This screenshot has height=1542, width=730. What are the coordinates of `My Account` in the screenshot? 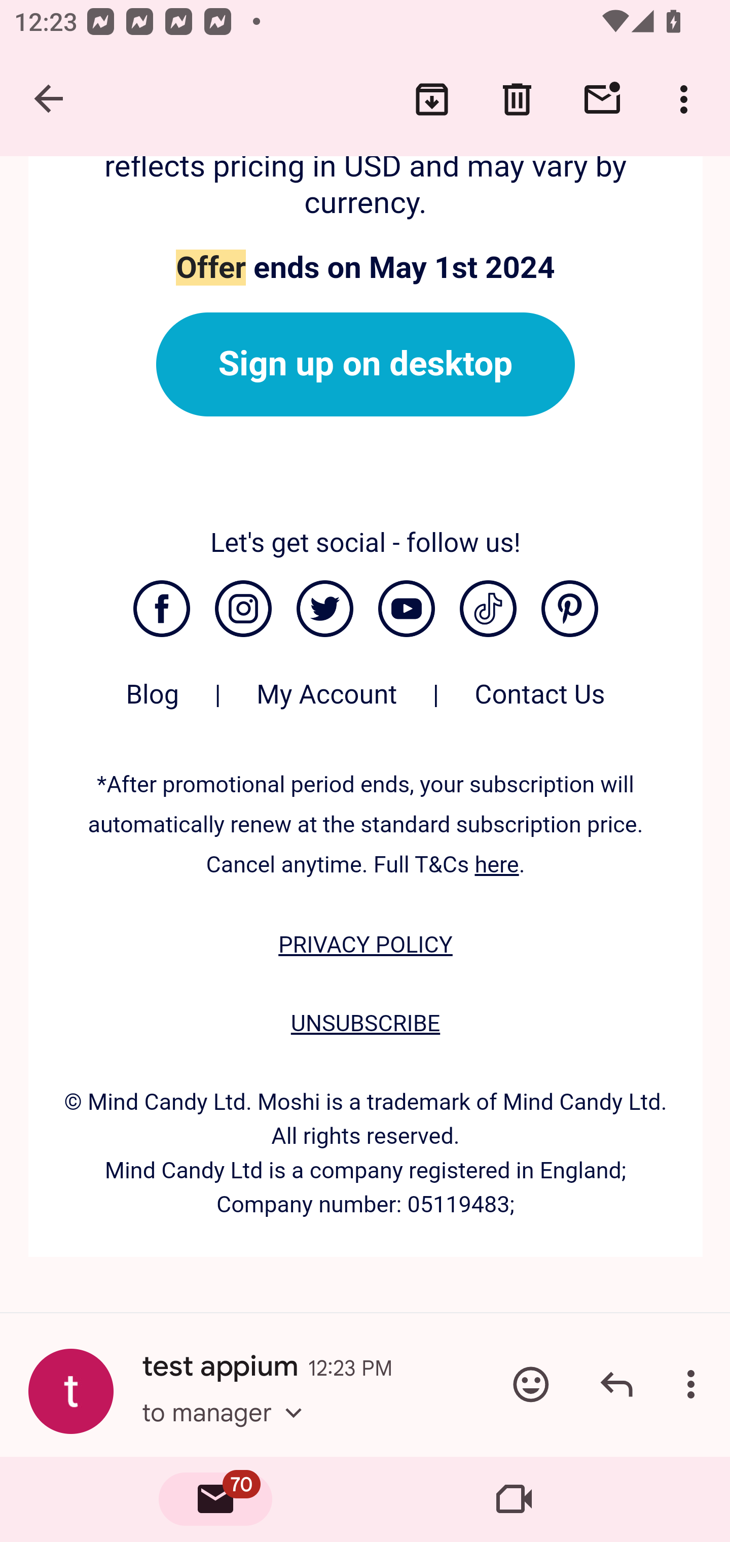 It's located at (326, 704).